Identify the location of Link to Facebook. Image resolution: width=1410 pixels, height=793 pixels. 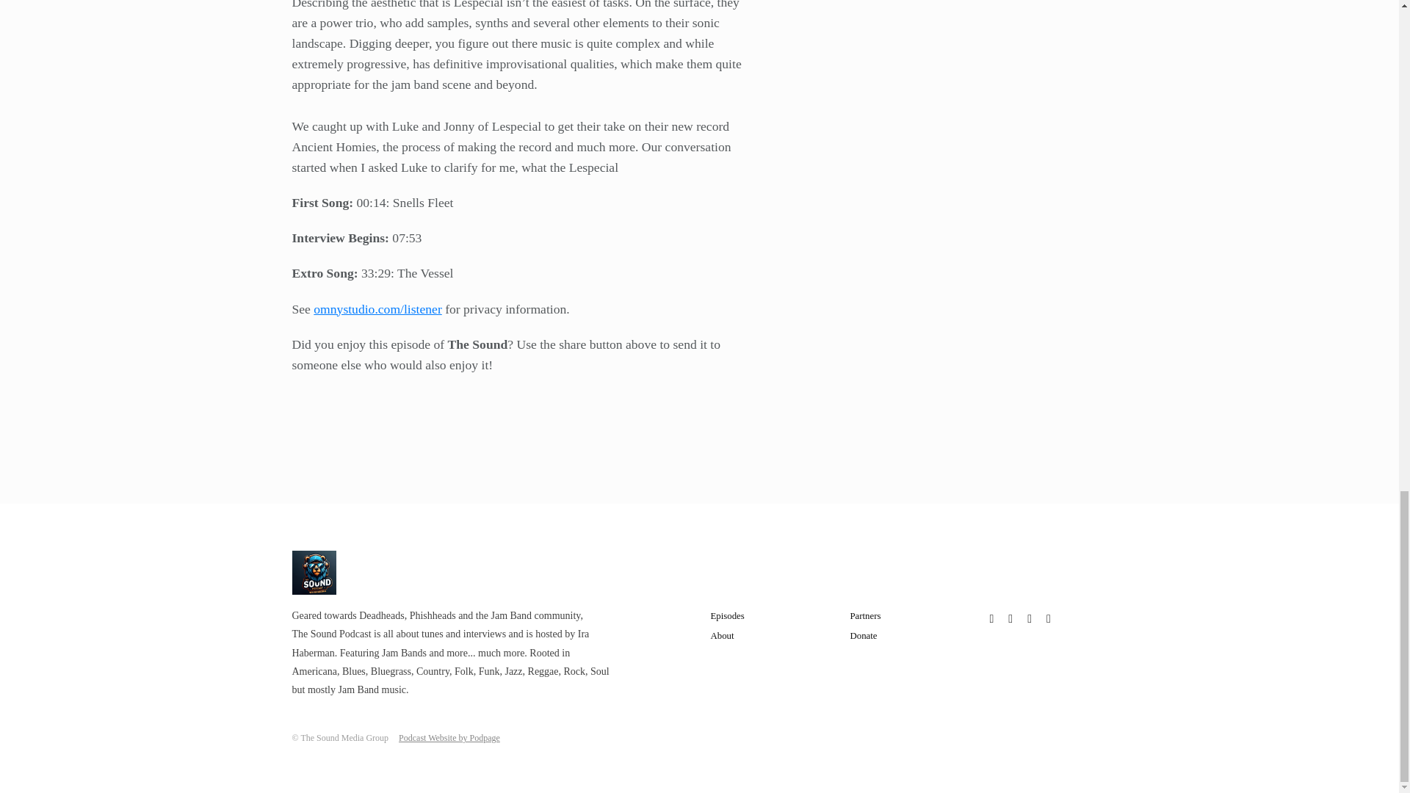
(991, 618).